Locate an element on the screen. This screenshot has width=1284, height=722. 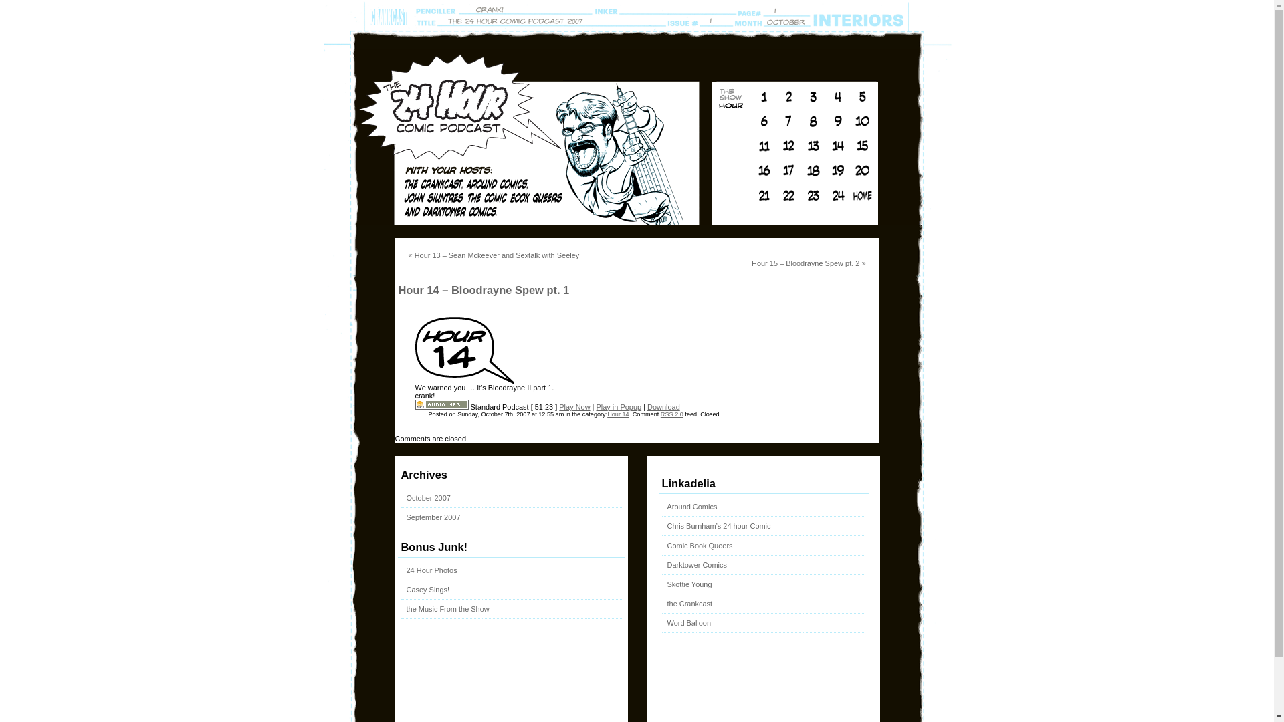
Skottie Young is located at coordinates (690, 584).